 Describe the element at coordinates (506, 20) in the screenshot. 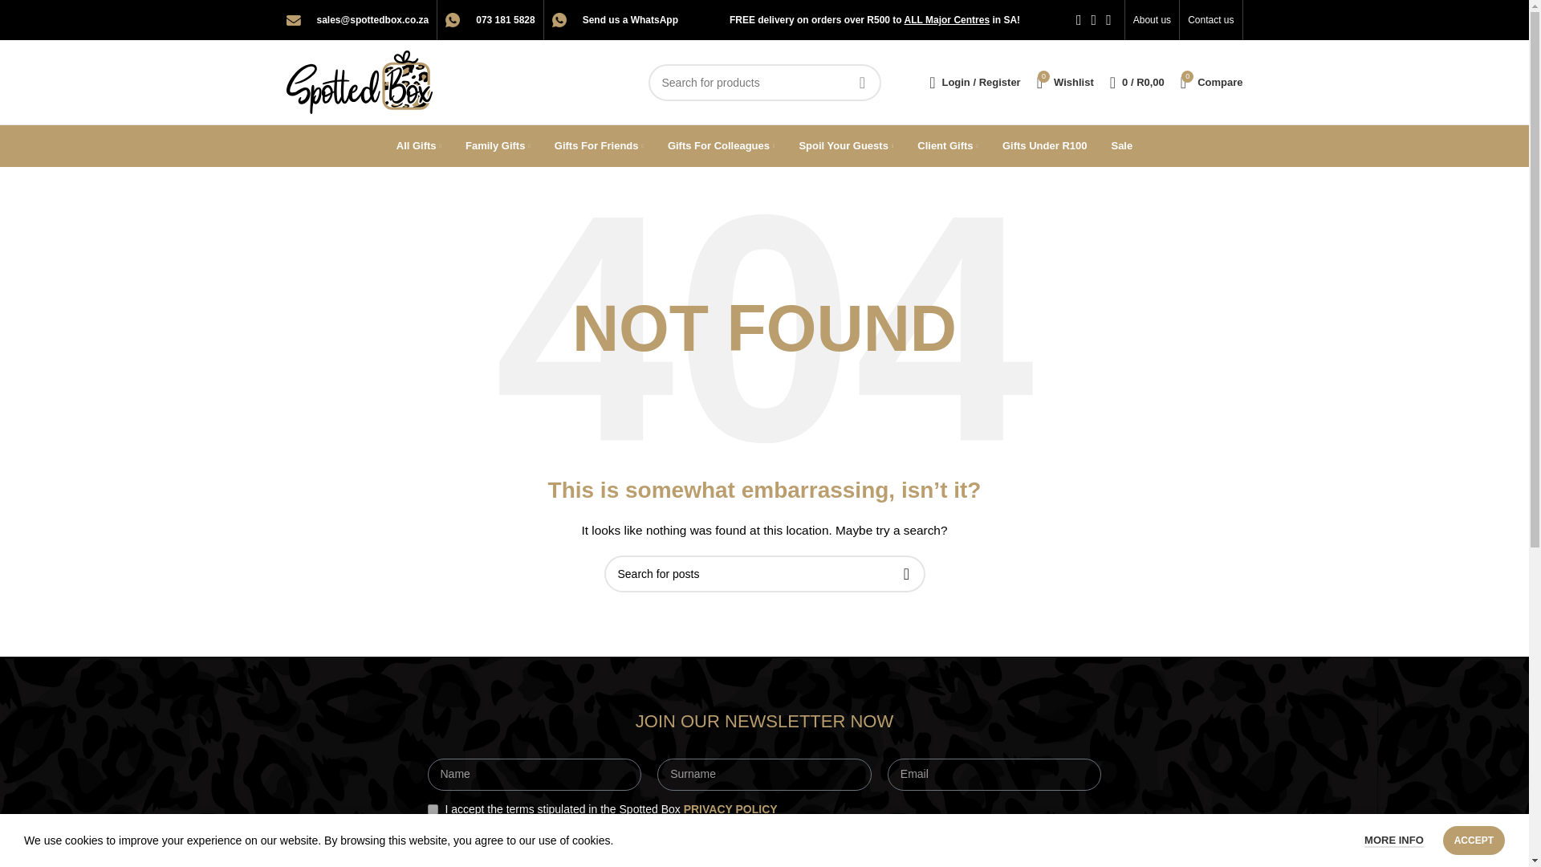

I see `073 181 5828` at that location.